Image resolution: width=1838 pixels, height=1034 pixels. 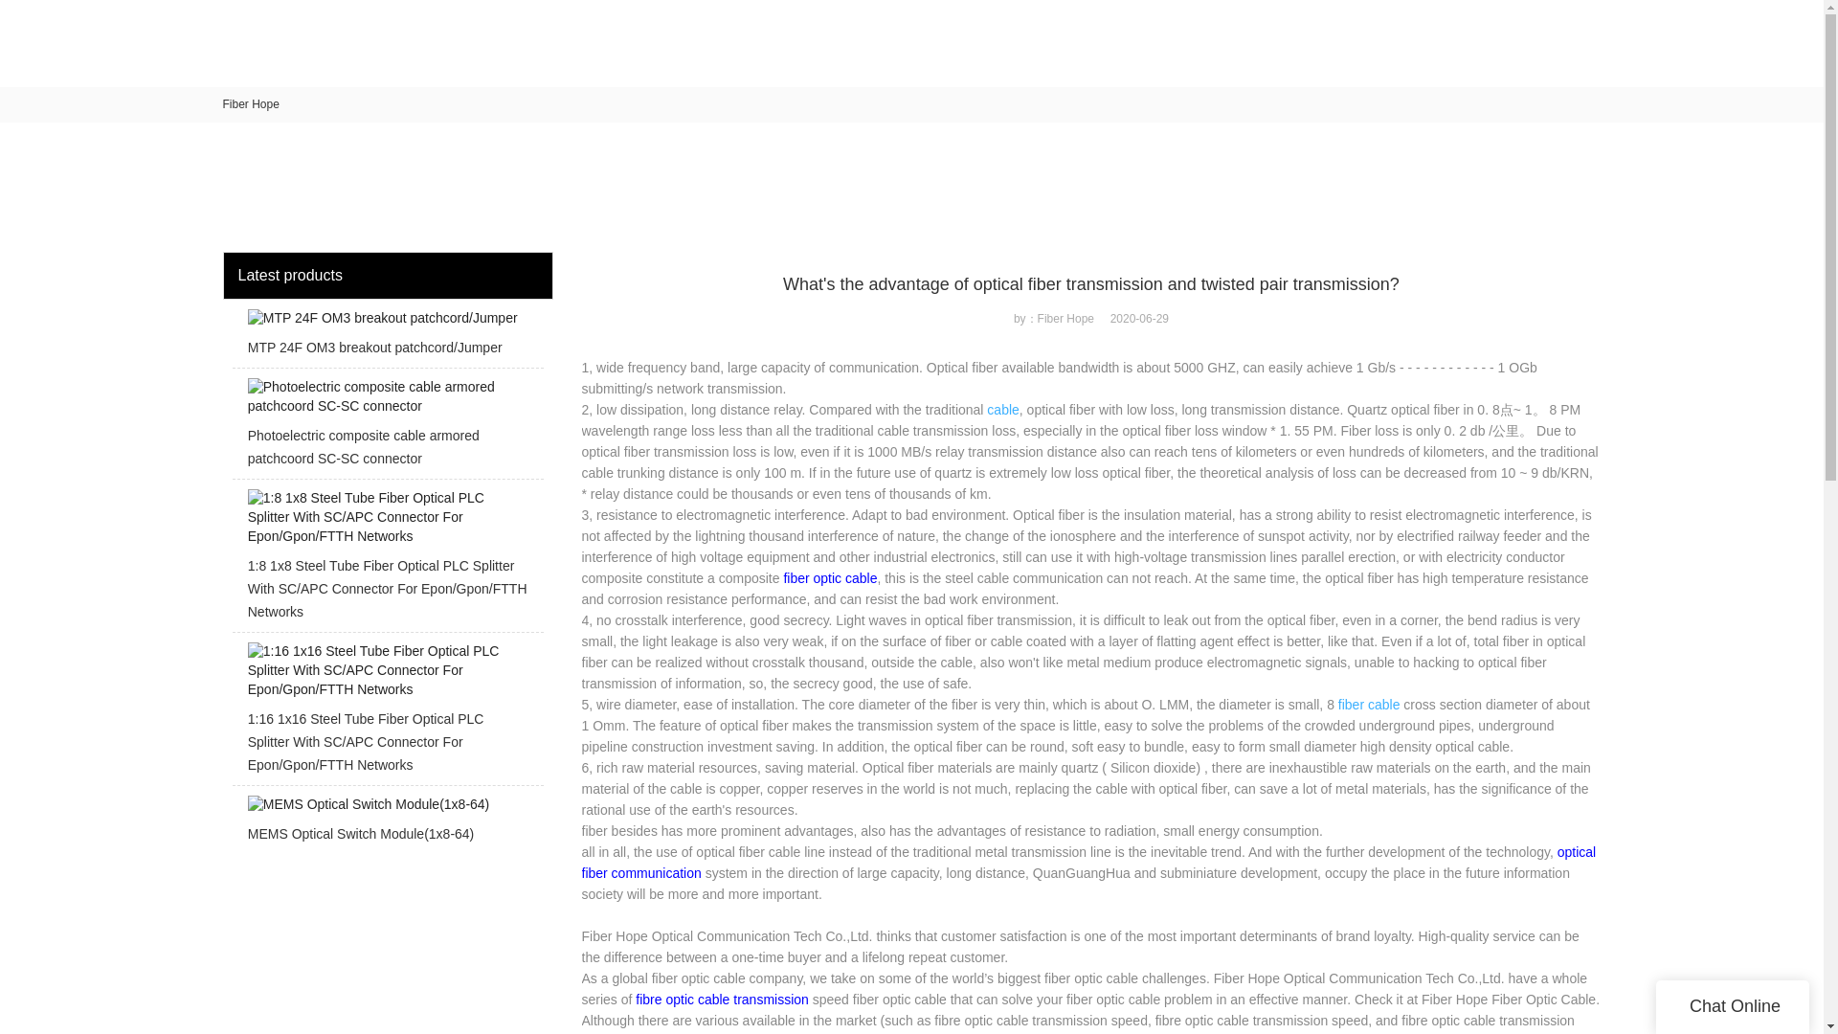 What do you see at coordinates (1089, 863) in the screenshot?
I see `optical fiber communication` at bounding box center [1089, 863].